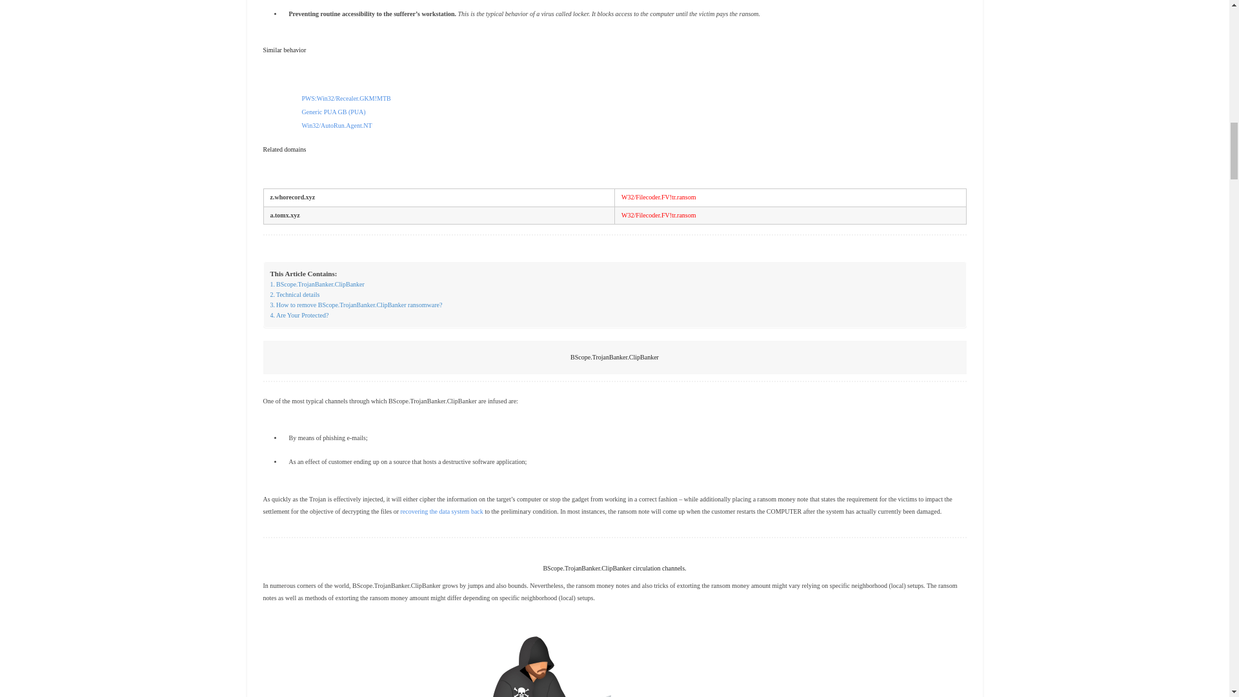  Describe the element at coordinates (299, 315) in the screenshot. I see `Are Your Protected?` at that location.